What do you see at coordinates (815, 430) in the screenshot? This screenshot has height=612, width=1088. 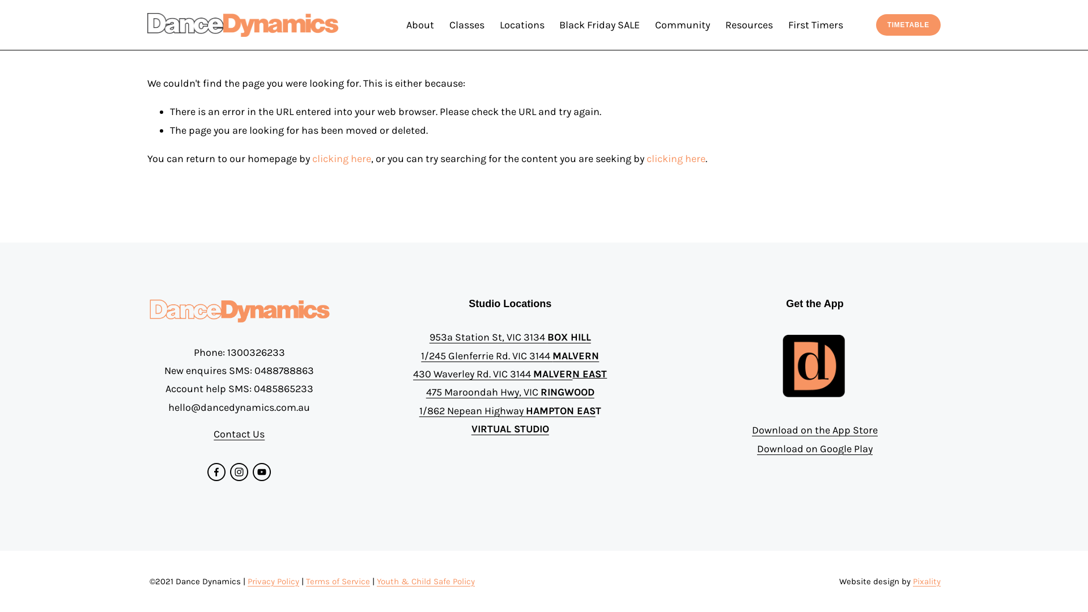 I see `Download on the App Store` at bounding box center [815, 430].